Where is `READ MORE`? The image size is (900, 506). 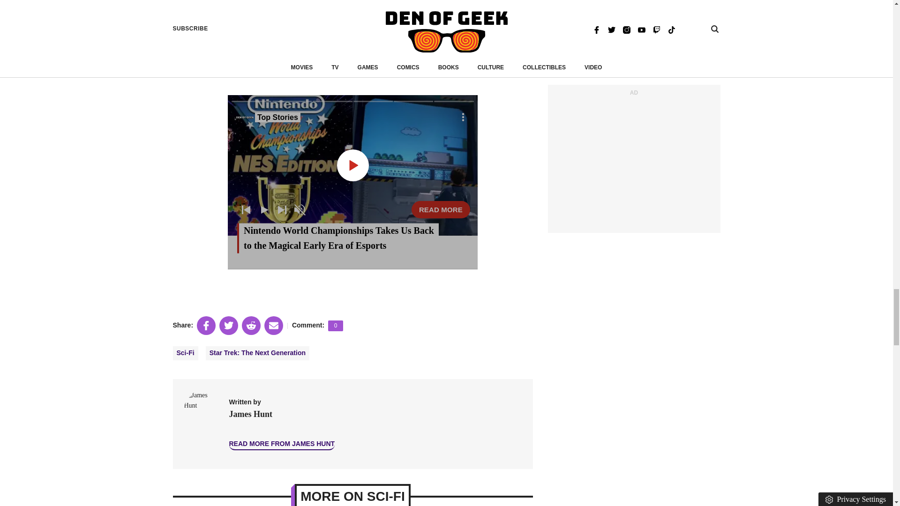
READ MORE is located at coordinates (441, 209).